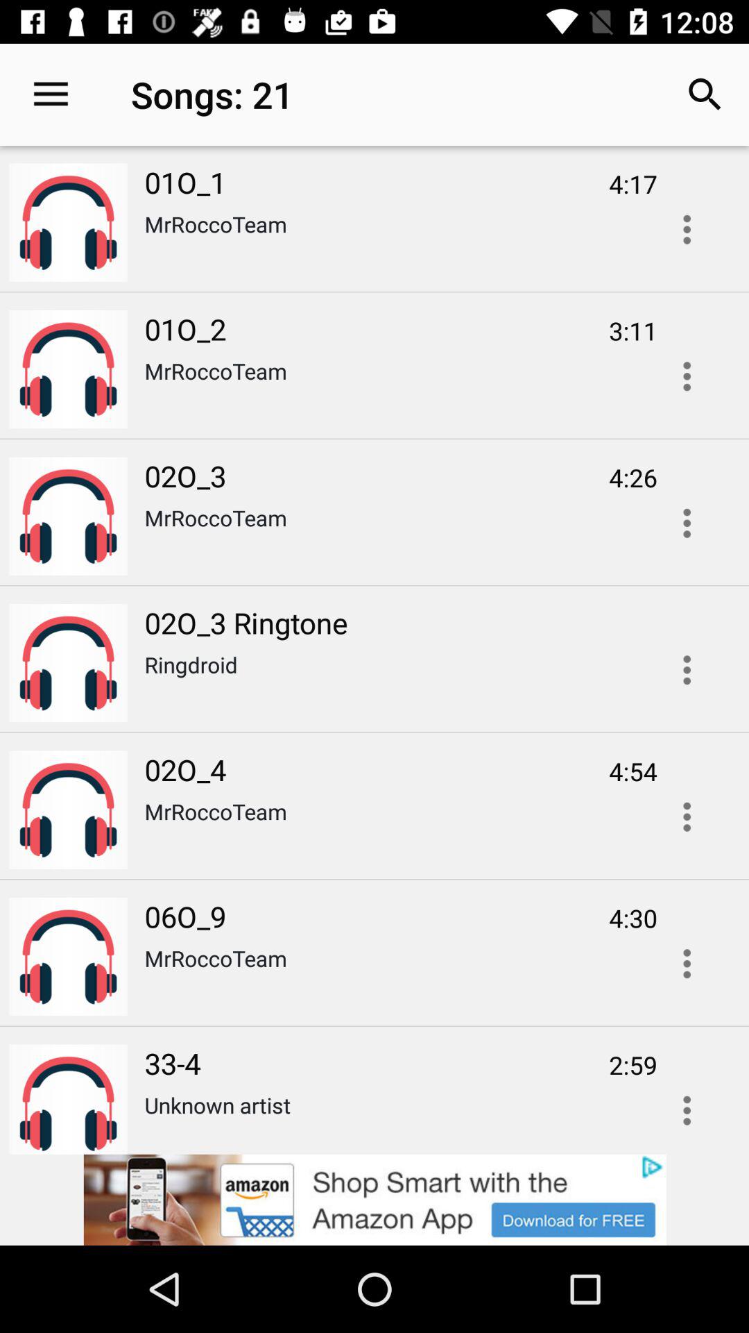 The image size is (749, 1333). Describe the element at coordinates (687, 670) in the screenshot. I see `menu button` at that location.